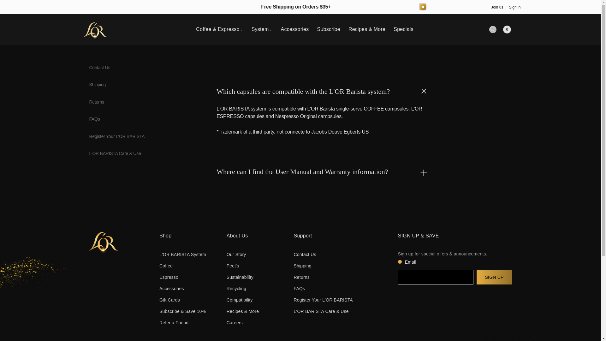  I want to click on SKIP TO CONTENT, so click(19, 7).